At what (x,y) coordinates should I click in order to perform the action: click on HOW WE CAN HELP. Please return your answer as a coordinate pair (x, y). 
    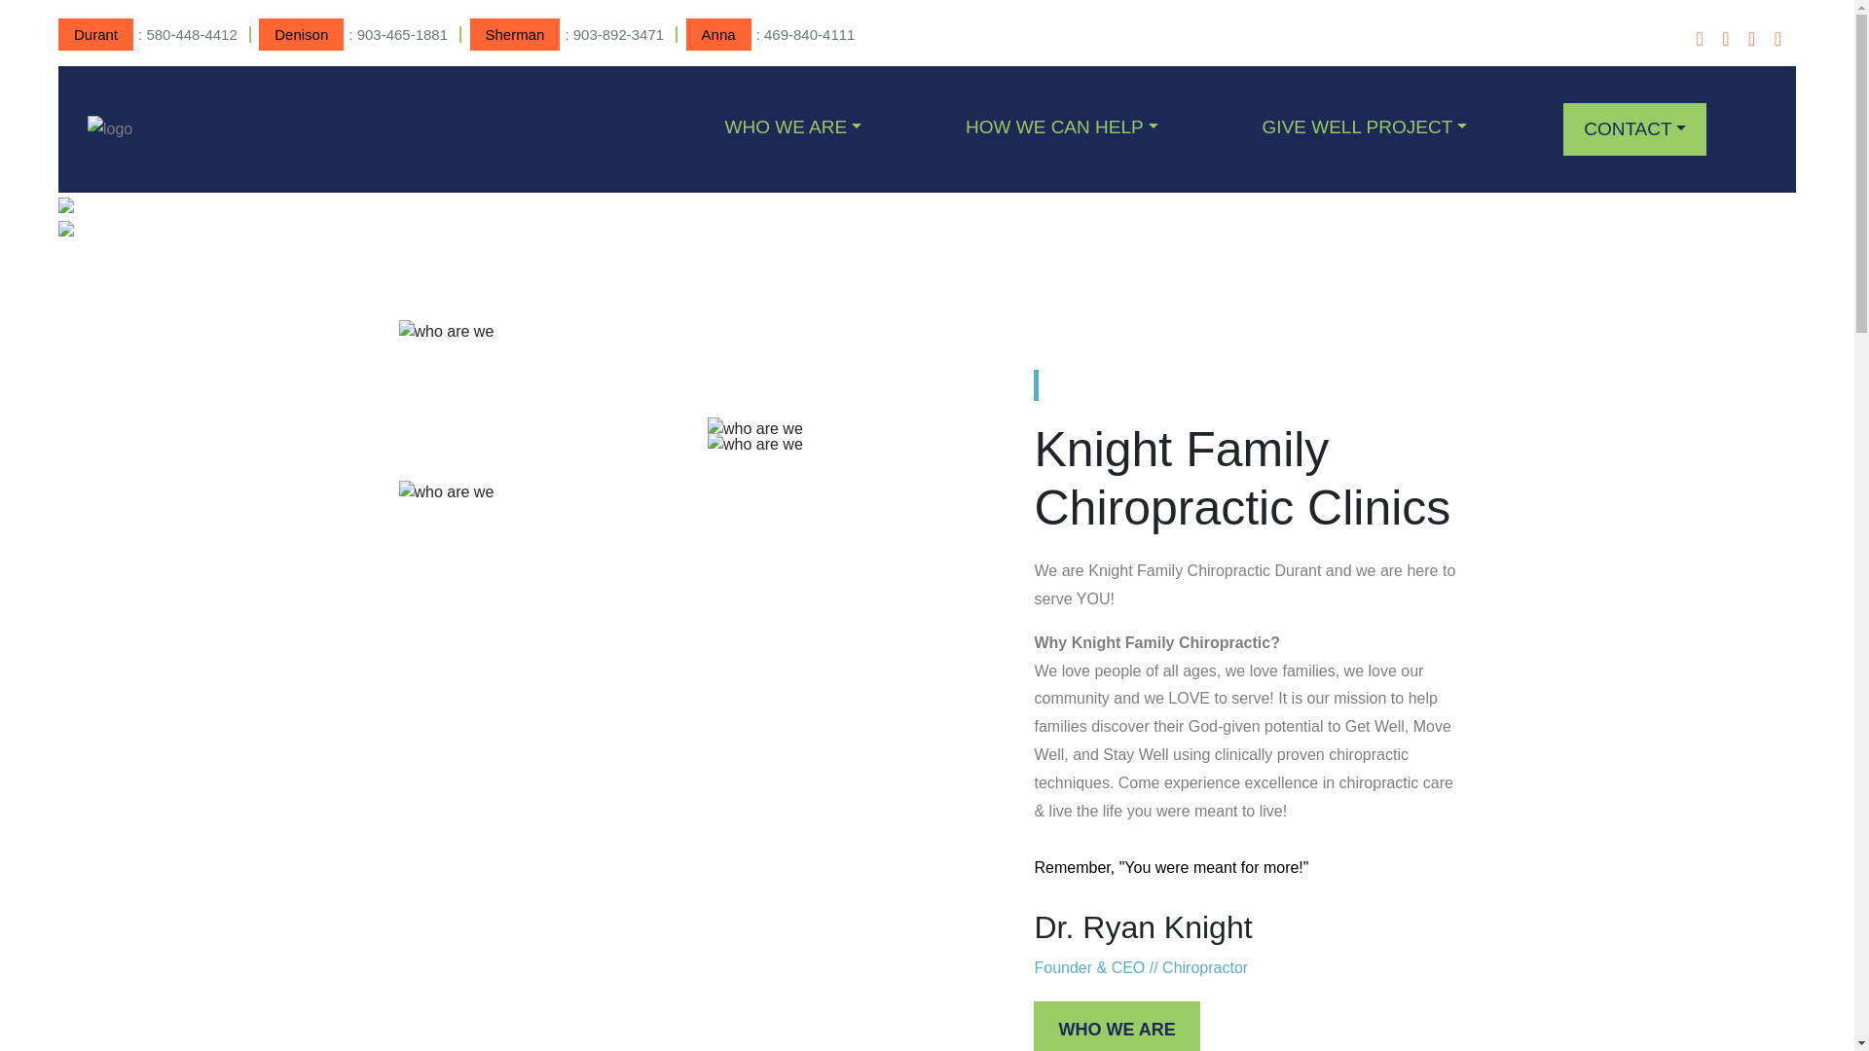
    Looking at the image, I should click on (1061, 127).